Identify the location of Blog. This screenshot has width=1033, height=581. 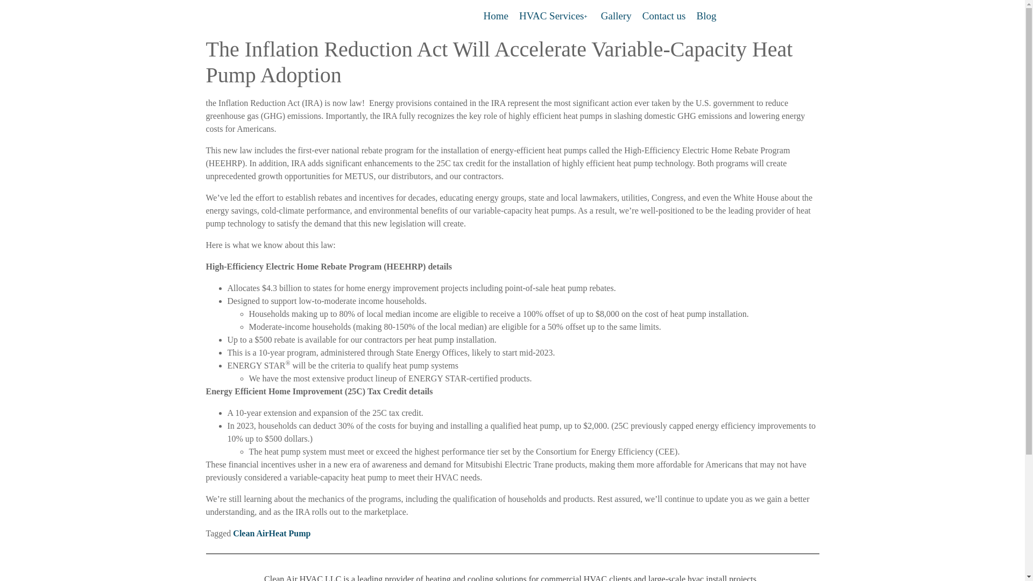
(706, 16).